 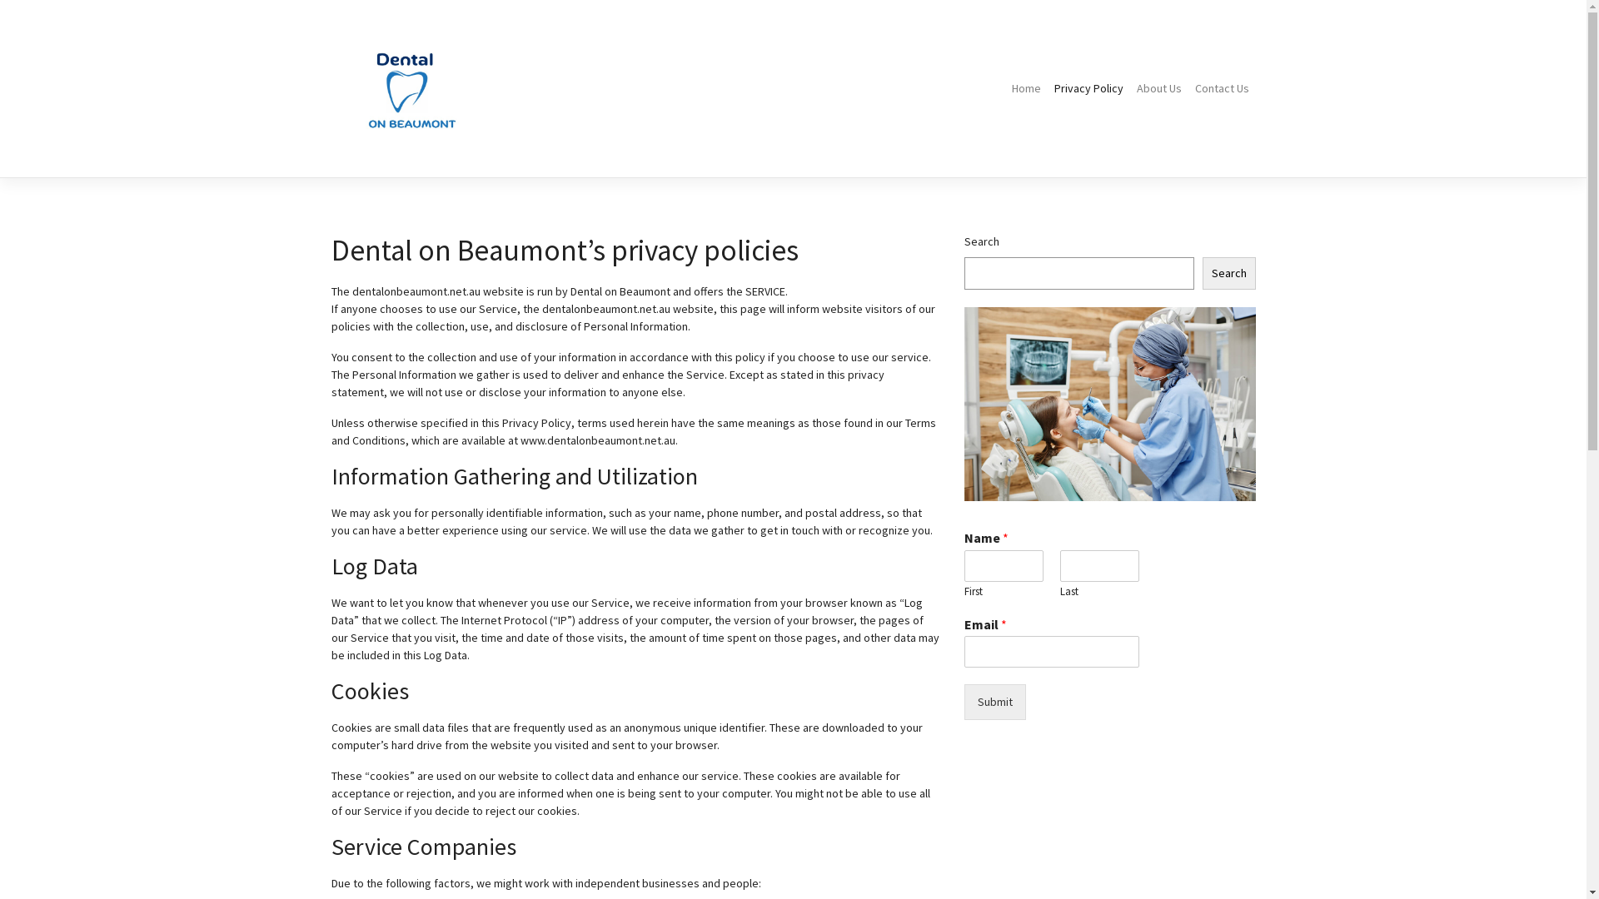 What do you see at coordinates (1158, 88) in the screenshot?
I see `About Us` at bounding box center [1158, 88].